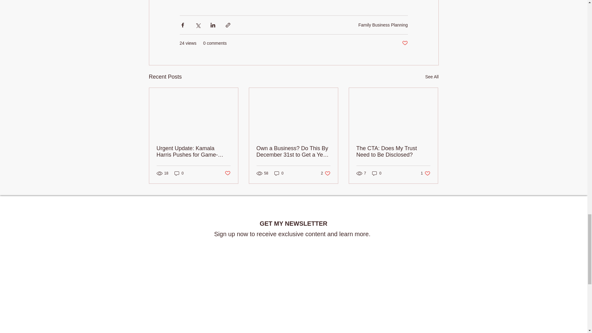  What do you see at coordinates (425, 173) in the screenshot?
I see `0` at bounding box center [425, 173].